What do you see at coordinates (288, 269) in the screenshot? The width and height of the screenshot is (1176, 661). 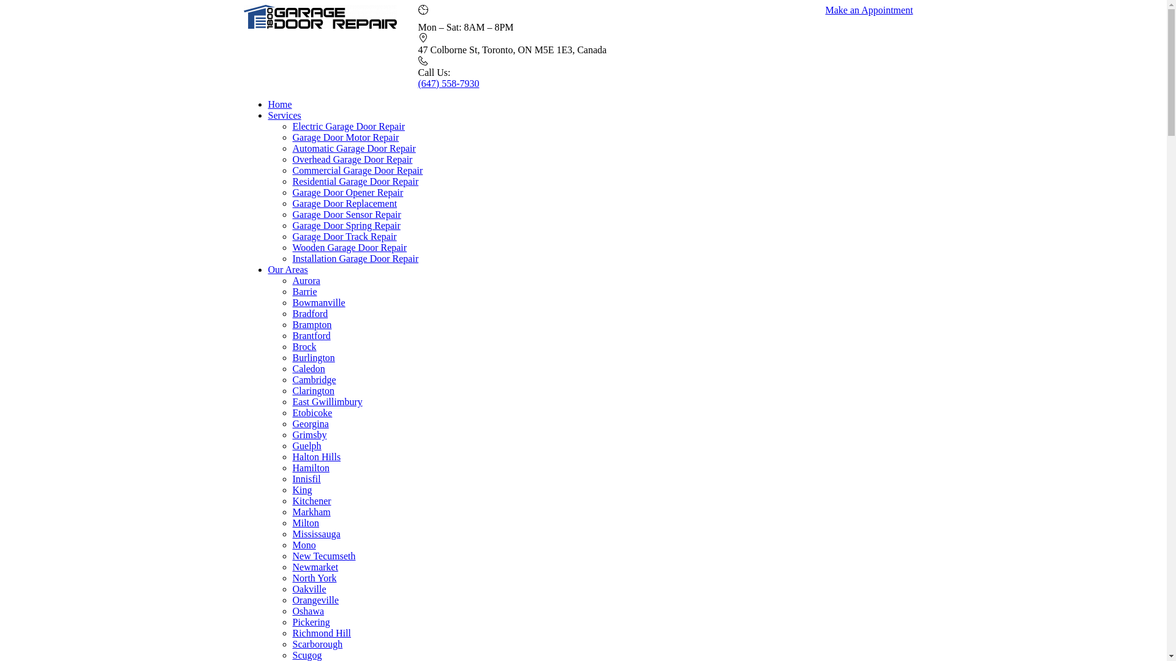 I see `Our Areas` at bounding box center [288, 269].